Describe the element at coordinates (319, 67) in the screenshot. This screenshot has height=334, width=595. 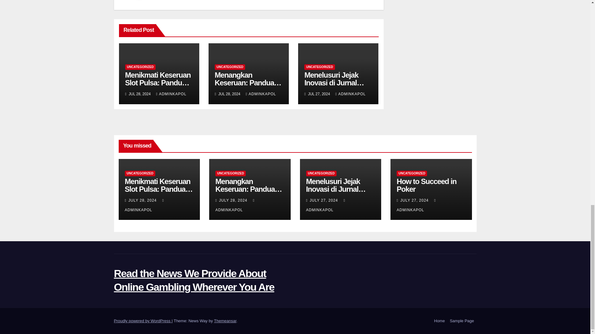
I see `UNCATEGORIZED` at that location.